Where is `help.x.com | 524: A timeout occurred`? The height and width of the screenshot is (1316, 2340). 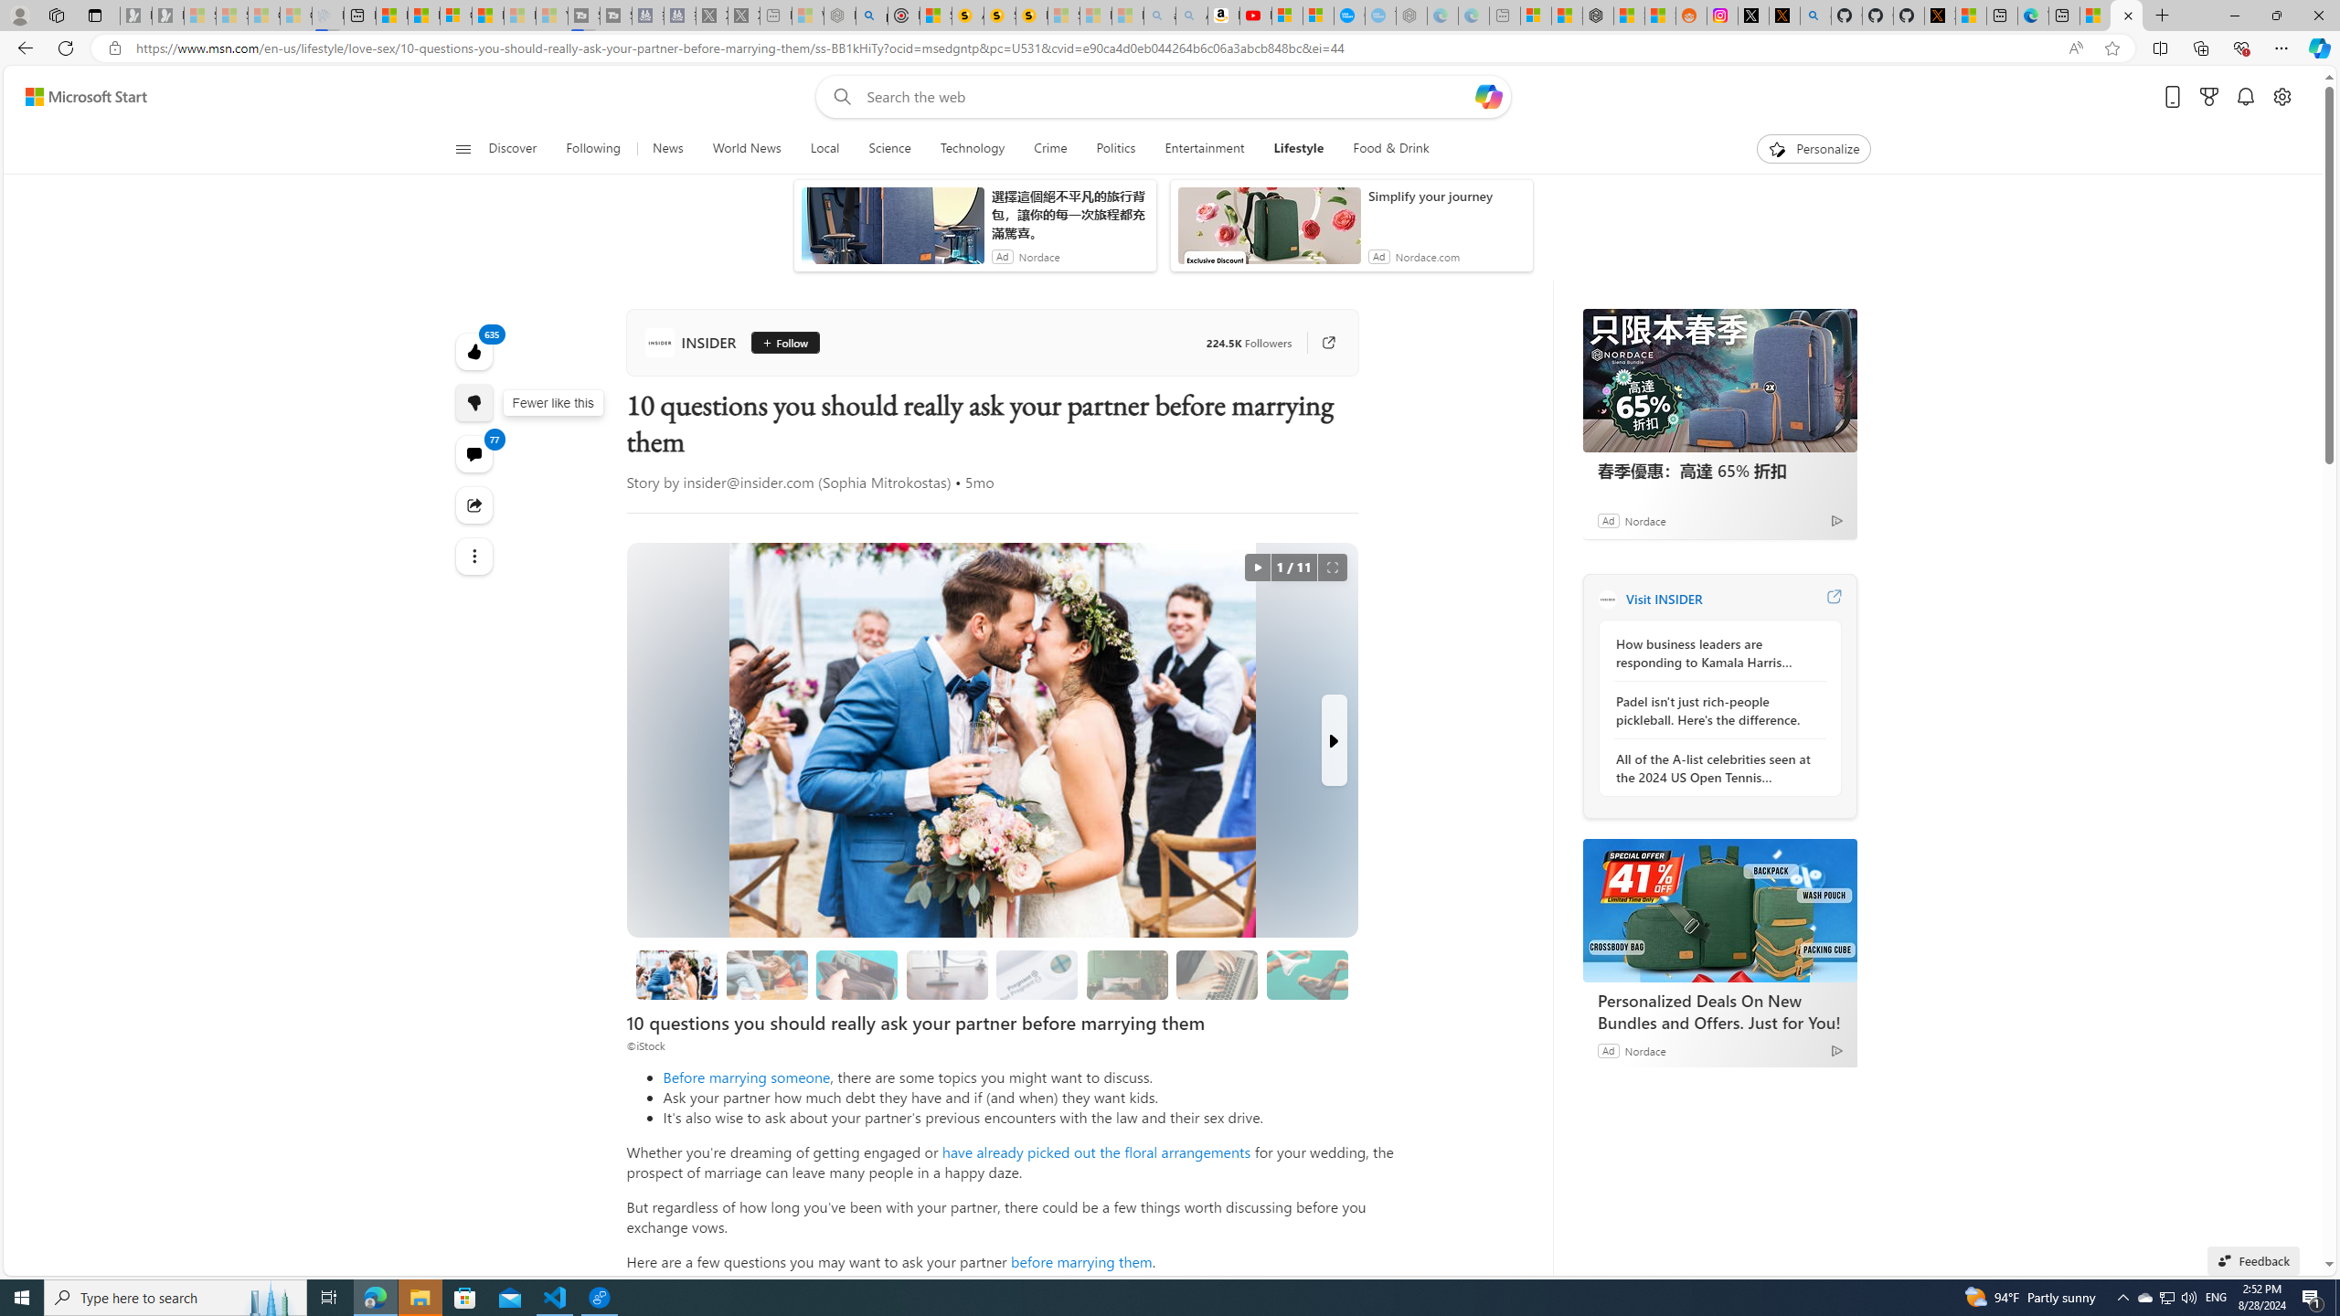
help.x.com | 524: A timeout occurred is located at coordinates (1784, 16).